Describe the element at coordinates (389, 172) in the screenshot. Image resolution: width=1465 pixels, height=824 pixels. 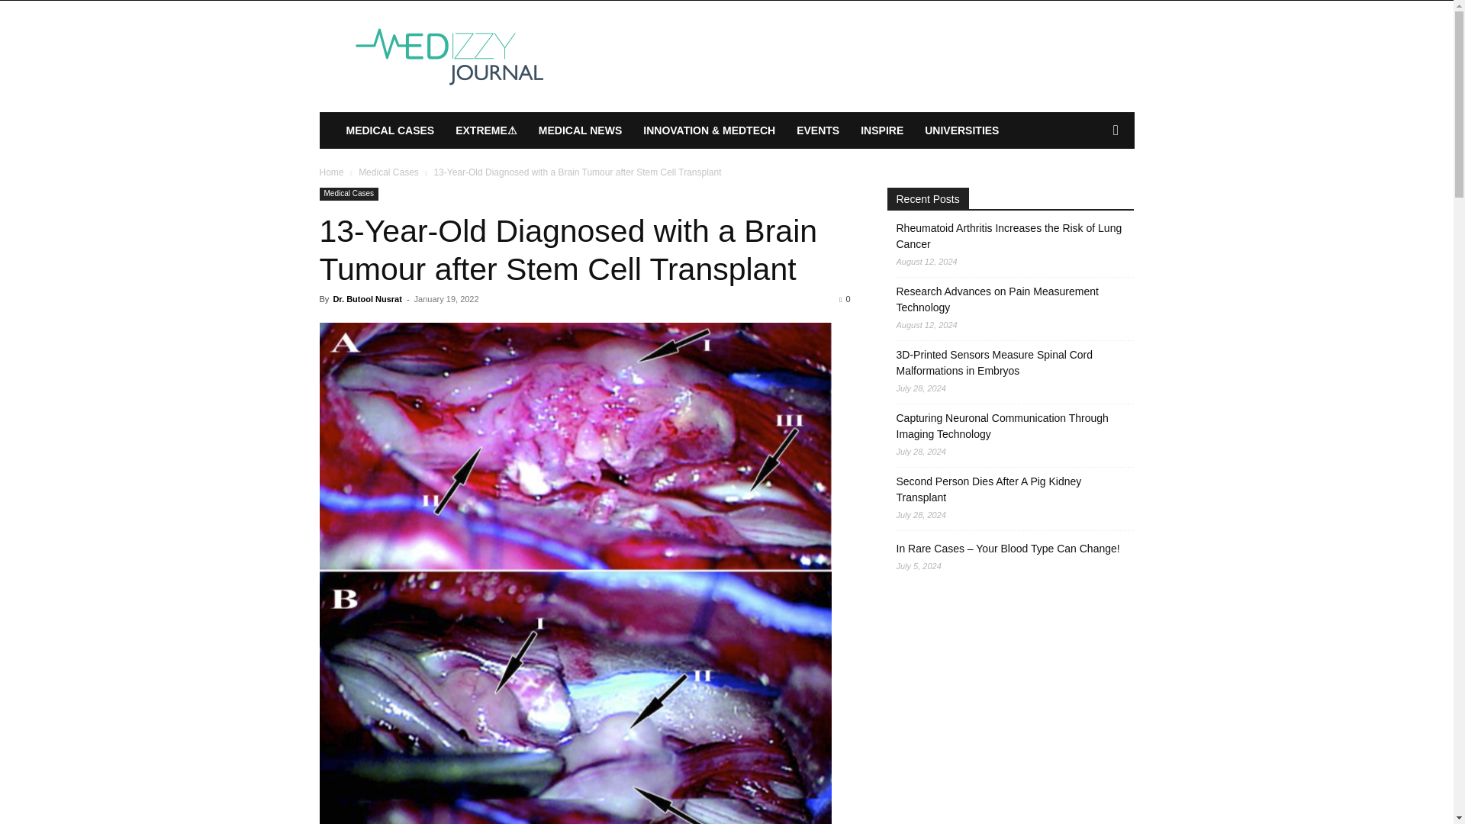
I see `View all posts in Medical Cases` at that location.